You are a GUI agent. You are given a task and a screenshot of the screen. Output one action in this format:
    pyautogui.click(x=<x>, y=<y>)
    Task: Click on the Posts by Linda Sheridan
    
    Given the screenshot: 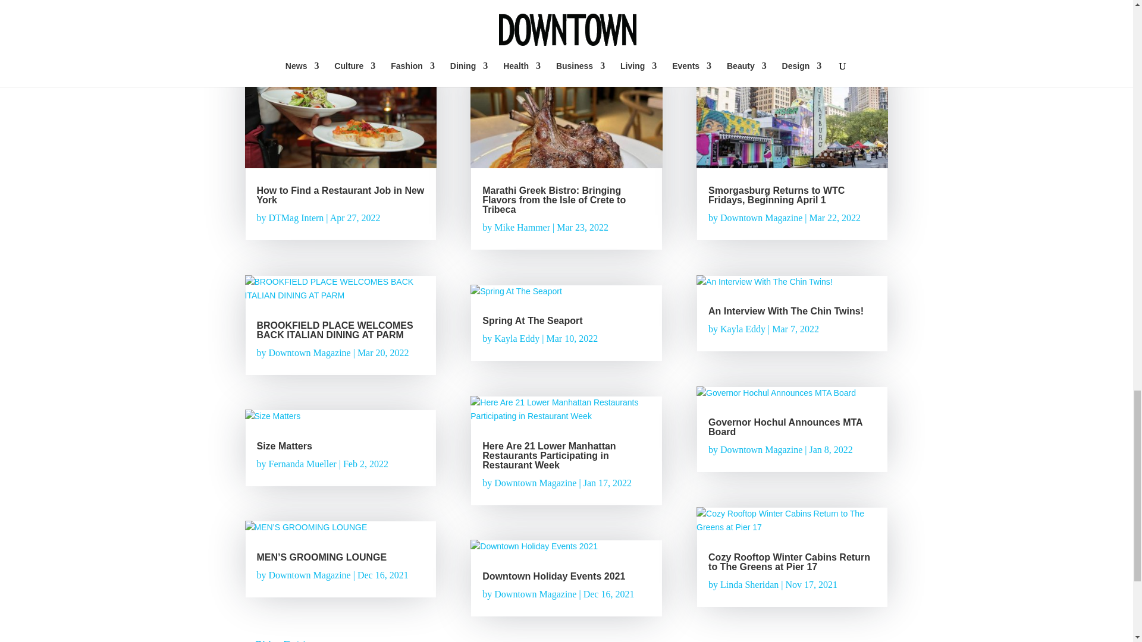 What is the action you would take?
    pyautogui.click(x=749, y=585)
    